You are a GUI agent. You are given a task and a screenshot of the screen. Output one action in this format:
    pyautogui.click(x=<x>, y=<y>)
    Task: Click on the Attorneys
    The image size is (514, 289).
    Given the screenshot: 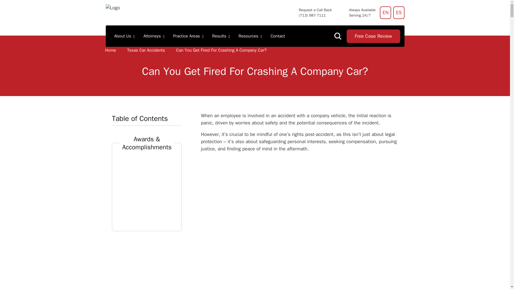 What is the action you would take?
    pyautogui.click(x=154, y=36)
    